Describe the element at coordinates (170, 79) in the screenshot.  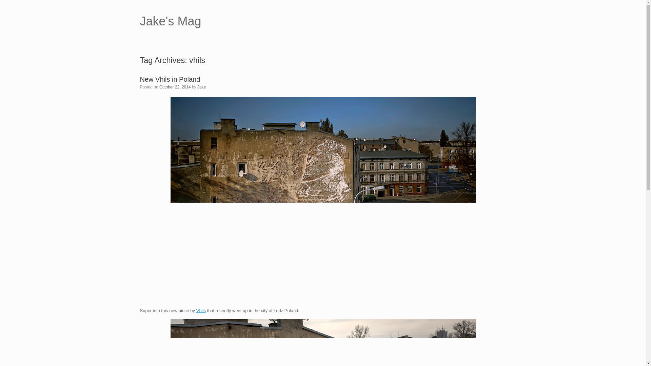
I see `New Vhils in Poland` at that location.